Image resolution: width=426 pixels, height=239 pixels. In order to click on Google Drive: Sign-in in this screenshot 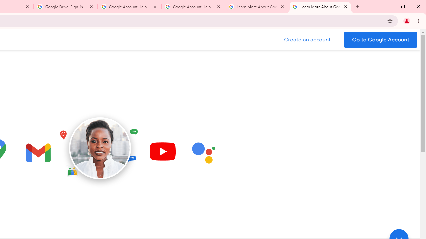, I will do `click(66, 7)`.